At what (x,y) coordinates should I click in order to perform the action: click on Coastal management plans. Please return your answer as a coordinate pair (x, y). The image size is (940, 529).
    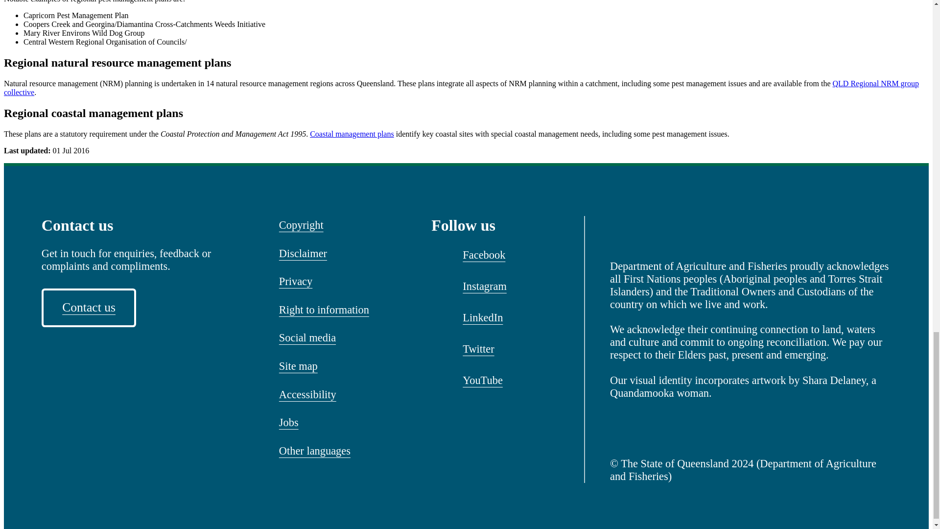
    Looking at the image, I should click on (352, 133).